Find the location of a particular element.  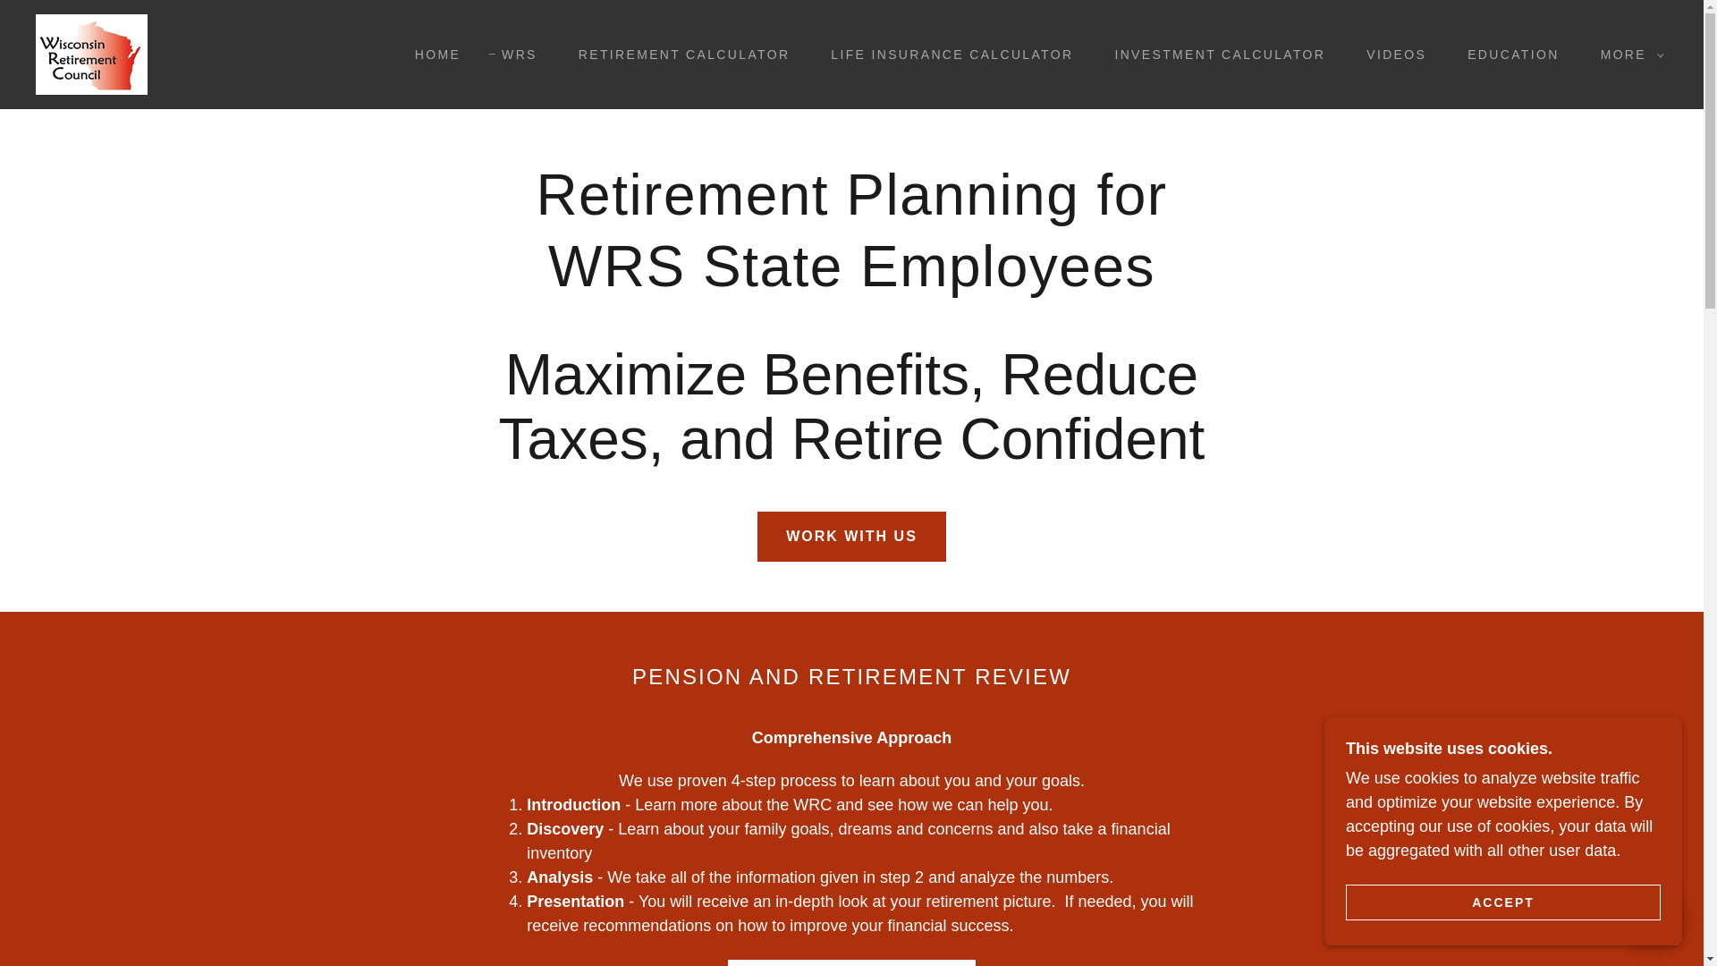

EDUCATION is located at coordinates (1506, 54).